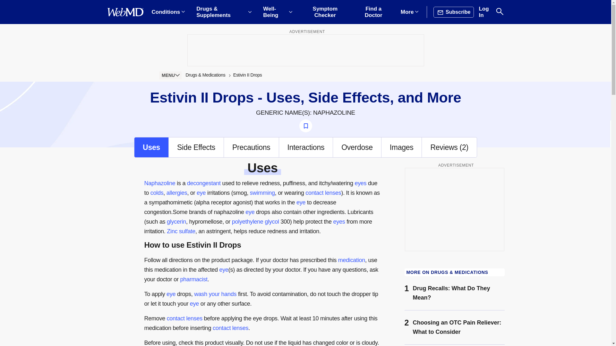 The image size is (616, 346). What do you see at coordinates (168, 12) in the screenshot?
I see `Conditions` at bounding box center [168, 12].